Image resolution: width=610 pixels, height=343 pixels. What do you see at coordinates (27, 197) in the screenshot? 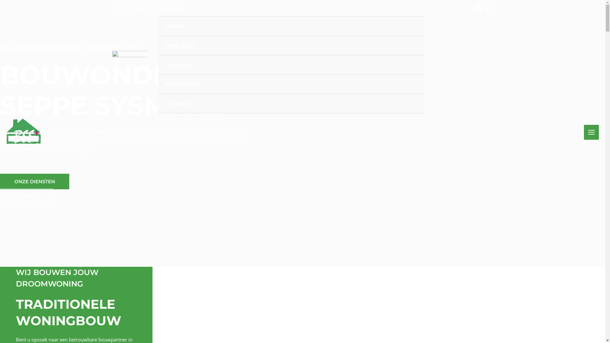
I see `CONTACT` at bounding box center [27, 197].